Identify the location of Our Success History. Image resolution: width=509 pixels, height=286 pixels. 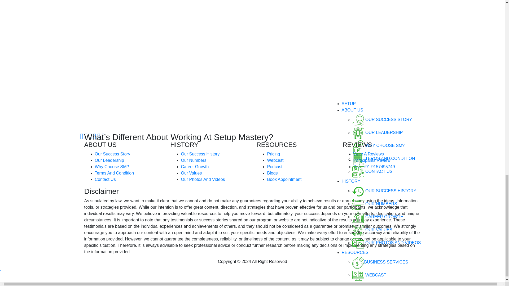
(200, 154).